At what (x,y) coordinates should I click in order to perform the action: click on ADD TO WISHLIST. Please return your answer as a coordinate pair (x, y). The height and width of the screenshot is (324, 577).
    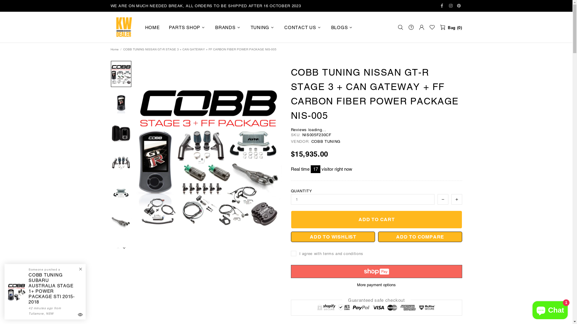
    Looking at the image, I should click on (333, 237).